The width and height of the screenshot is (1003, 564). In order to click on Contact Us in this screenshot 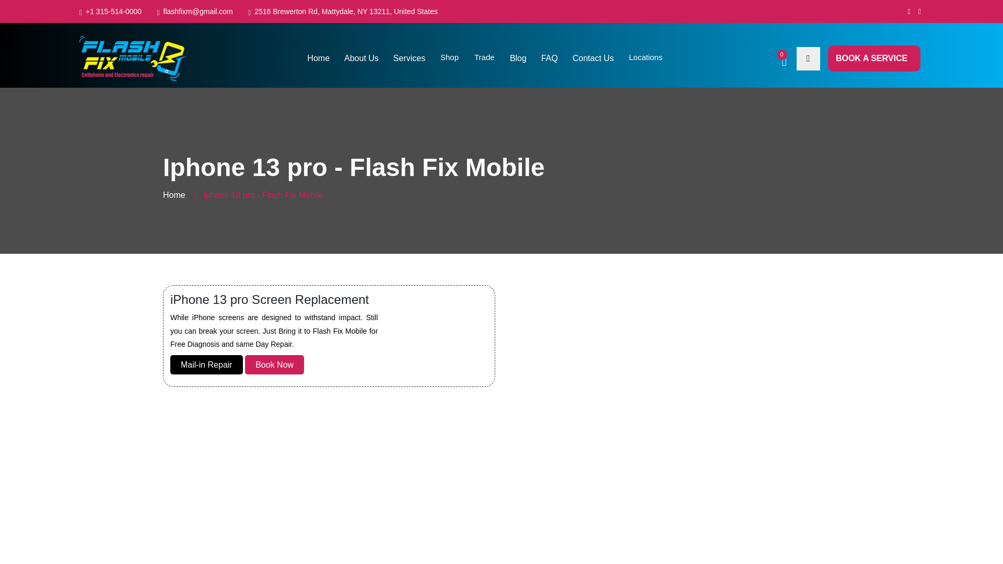, I will do `click(593, 58)`.